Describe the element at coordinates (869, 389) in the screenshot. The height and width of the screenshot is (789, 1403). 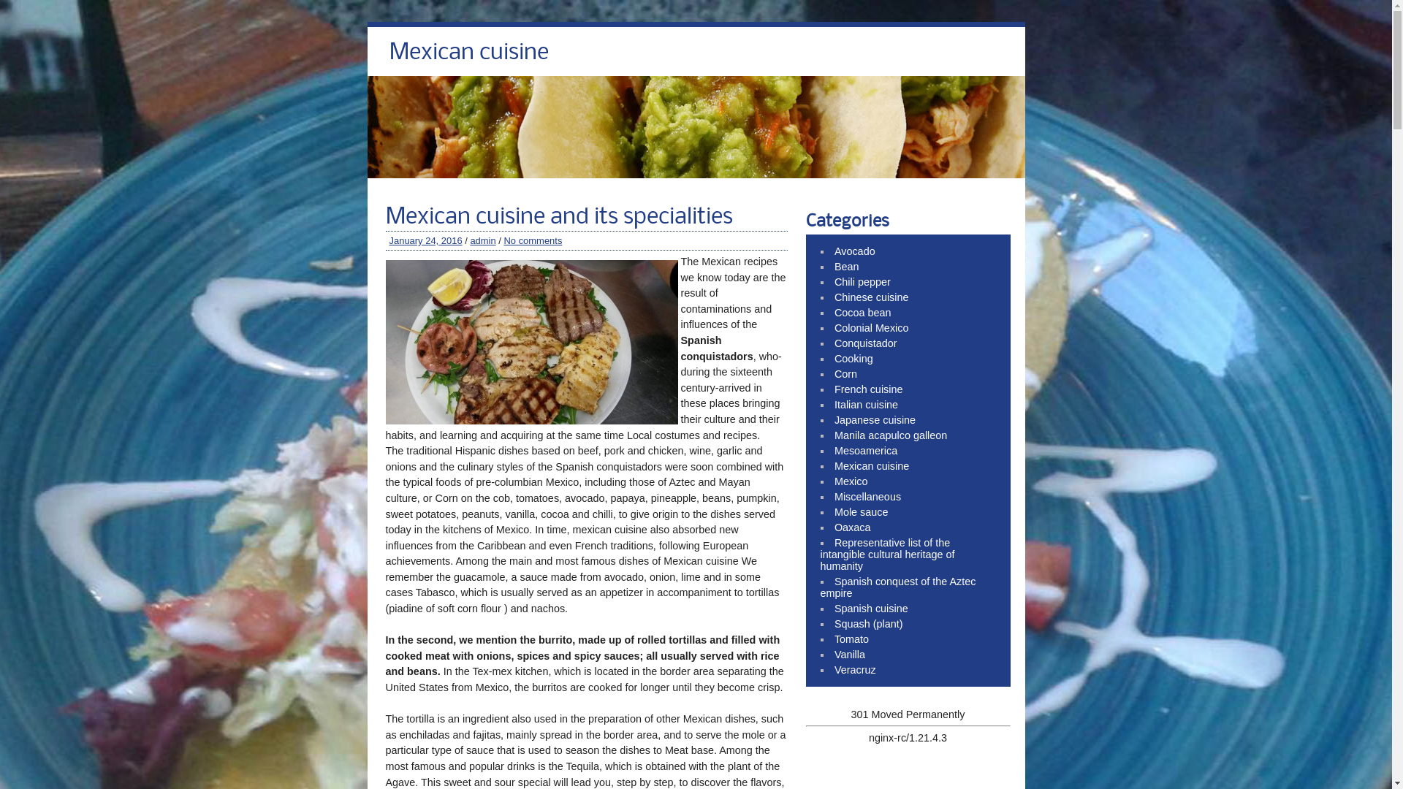
I see `French cuisine` at that location.